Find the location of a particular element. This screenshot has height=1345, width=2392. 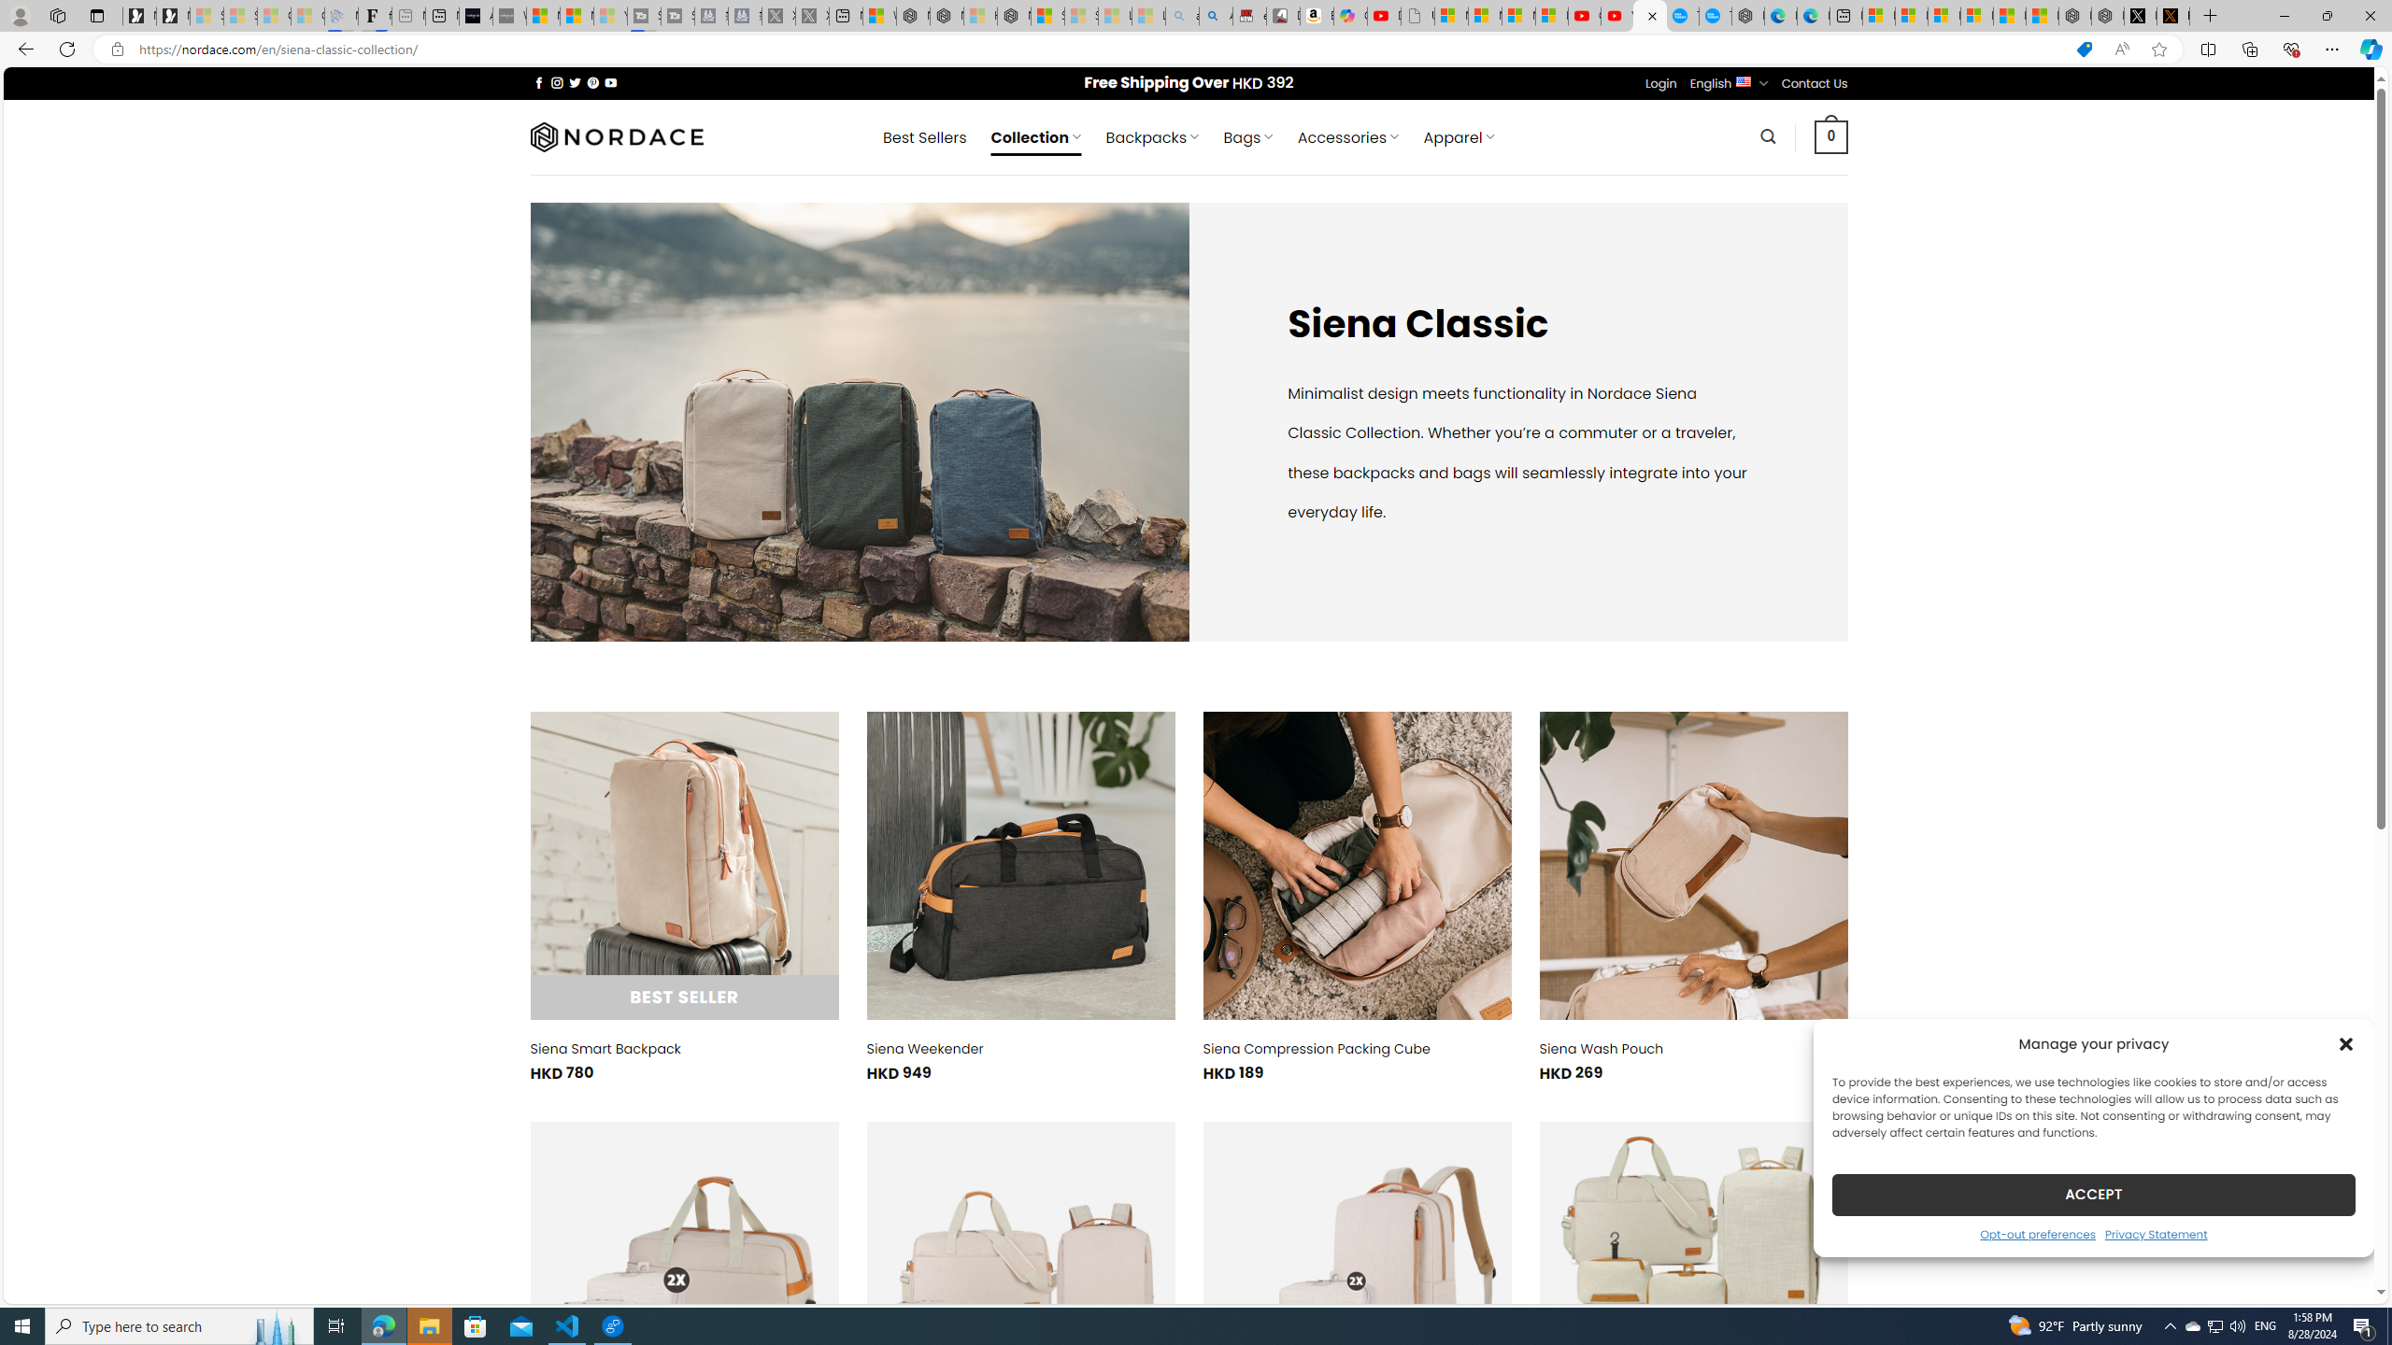

Day 1: Arriving in Yemen (surreal to be here) - YouTube is located at coordinates (1383, 16).